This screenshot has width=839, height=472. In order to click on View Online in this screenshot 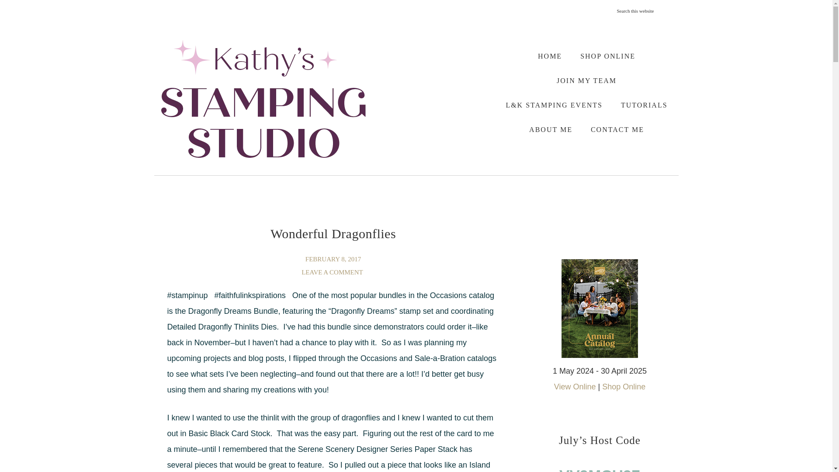, I will do `click(575, 386)`.